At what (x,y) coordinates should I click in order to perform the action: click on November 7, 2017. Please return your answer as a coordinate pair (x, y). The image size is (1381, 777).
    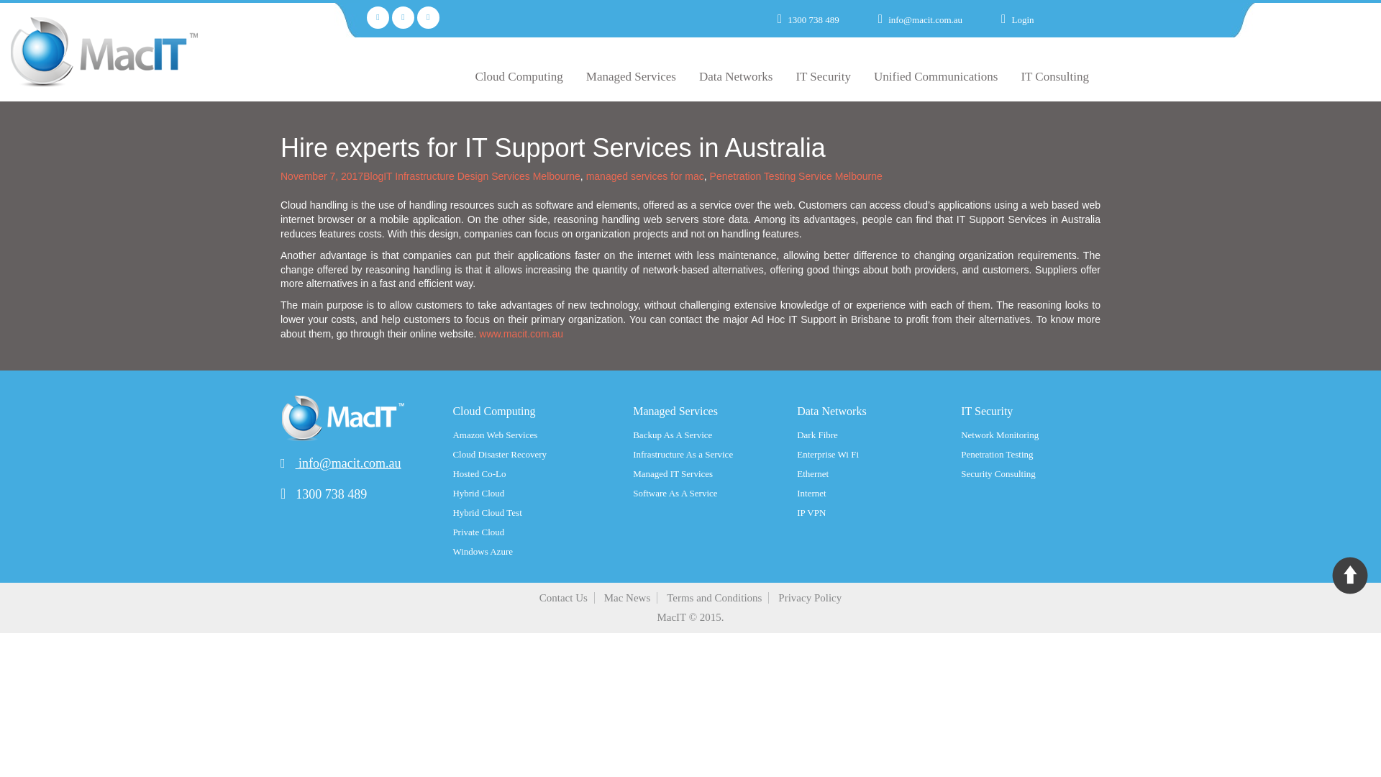
    Looking at the image, I should click on (321, 176).